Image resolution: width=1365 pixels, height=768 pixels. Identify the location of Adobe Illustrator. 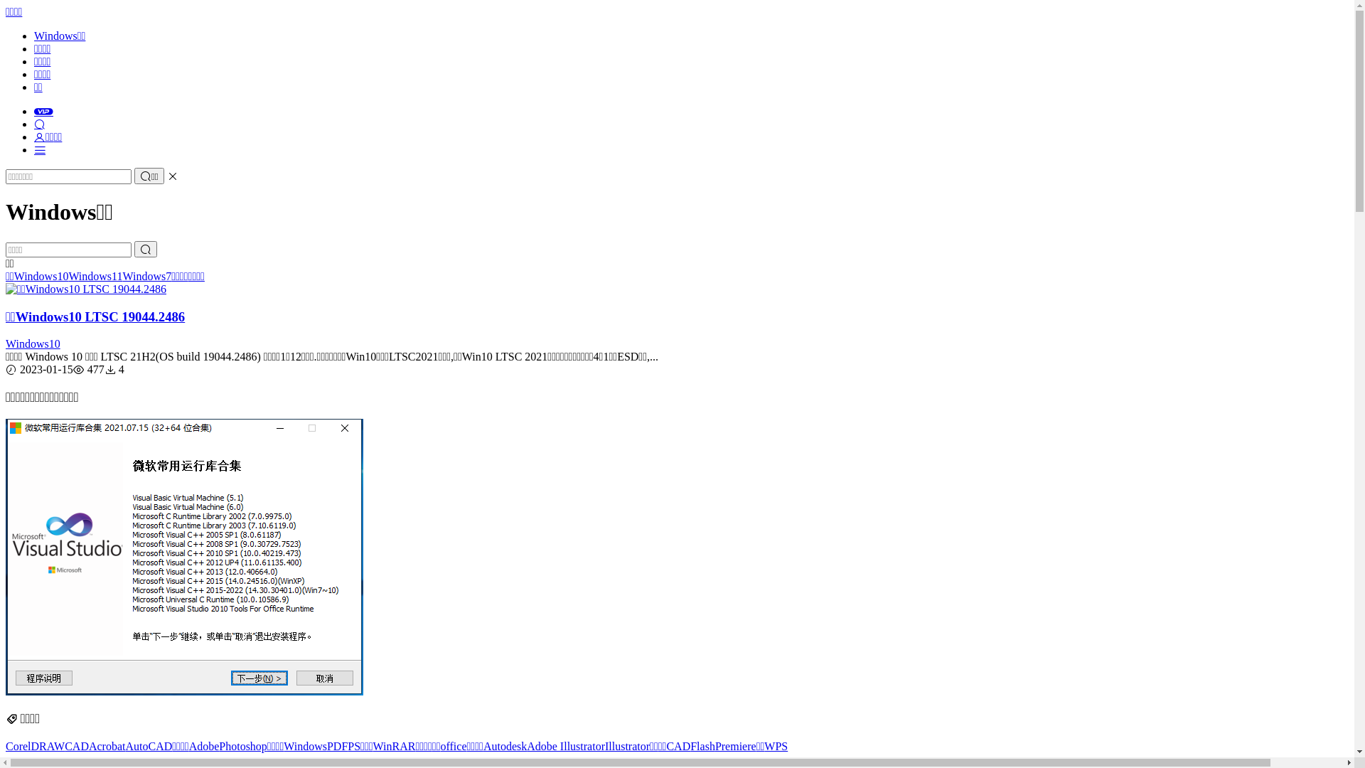
(566, 747).